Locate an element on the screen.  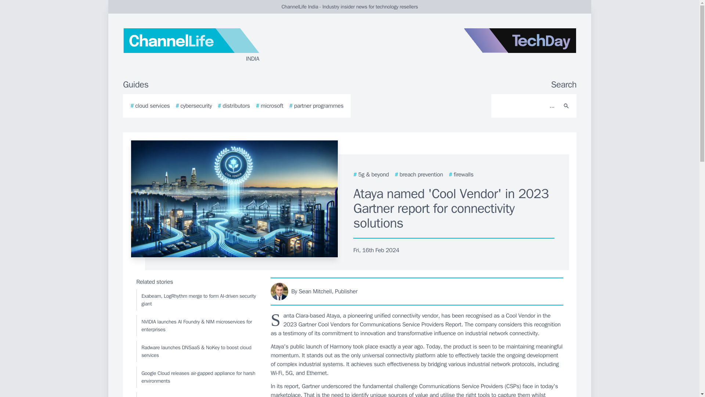
By Sean Mitchell, Publisher is located at coordinates (417, 291).